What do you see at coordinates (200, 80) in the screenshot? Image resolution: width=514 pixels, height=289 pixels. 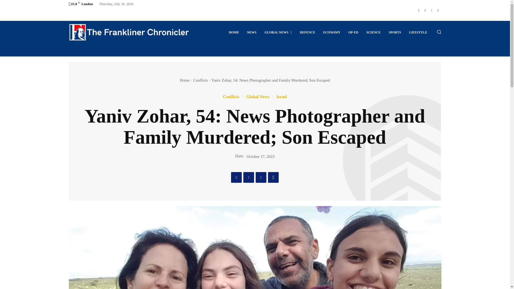 I see `View all posts in Conflicts` at bounding box center [200, 80].